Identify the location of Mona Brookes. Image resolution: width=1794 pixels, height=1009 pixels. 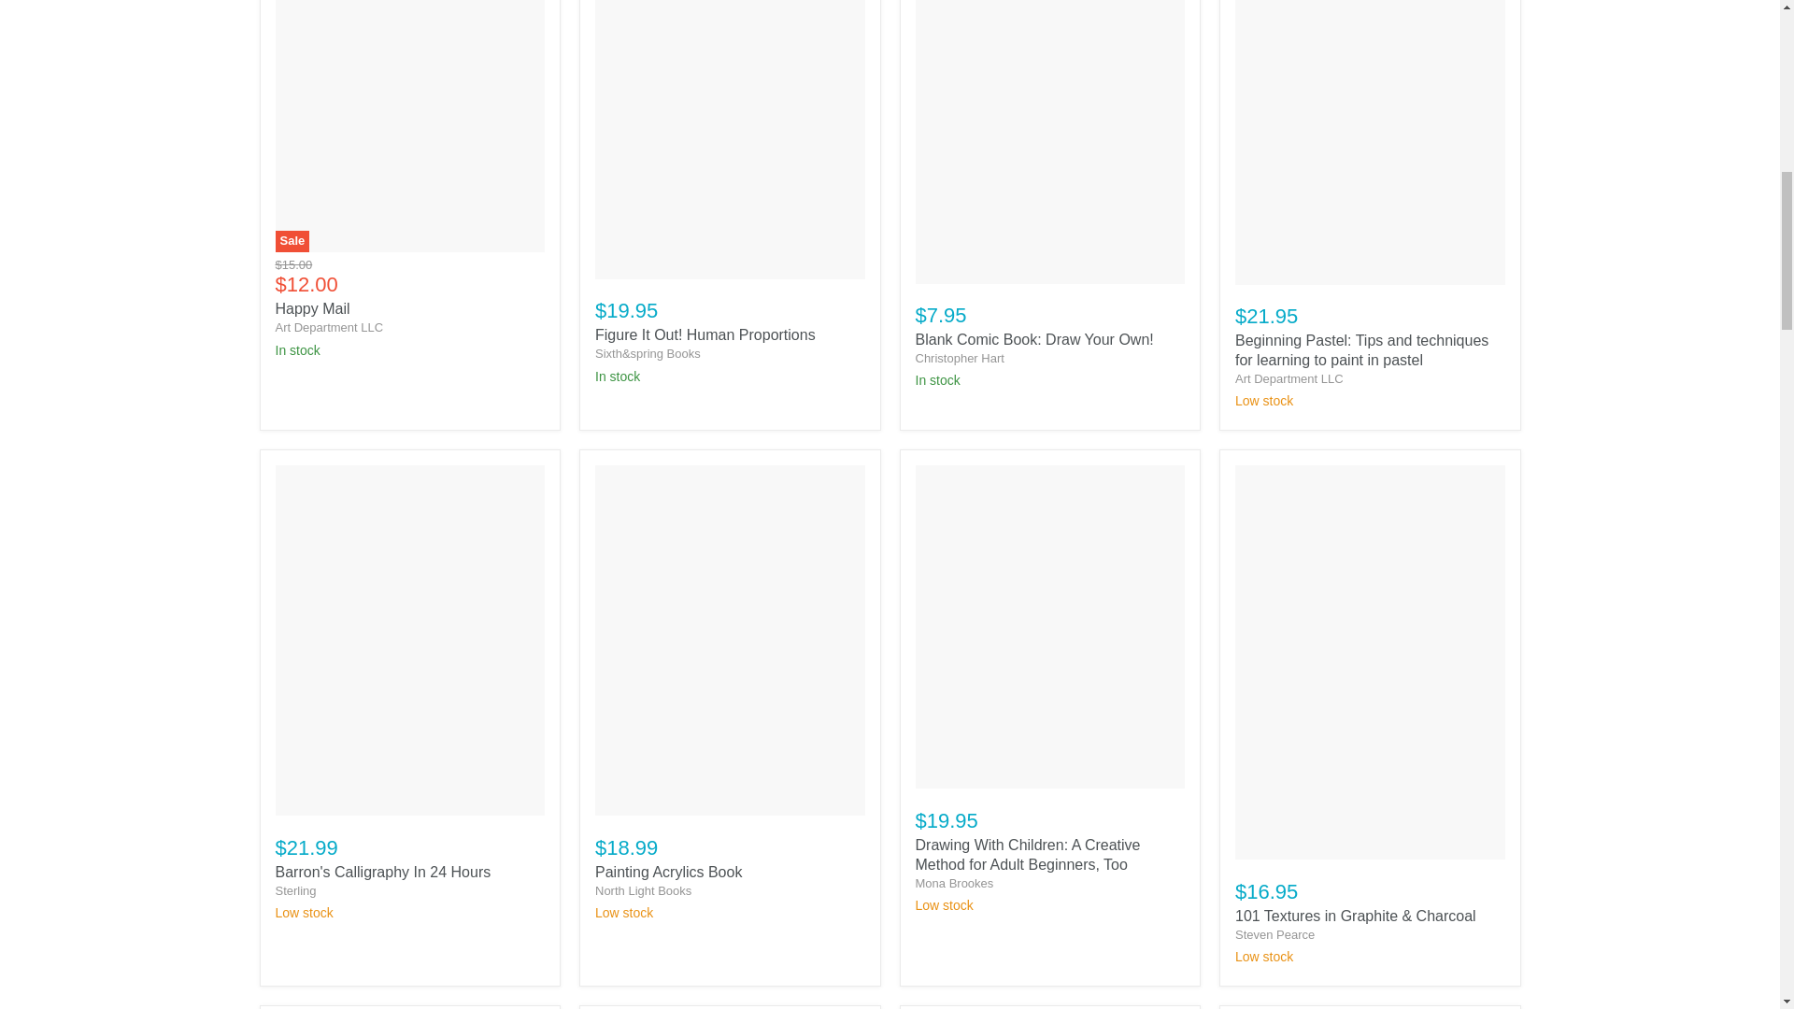
(954, 883).